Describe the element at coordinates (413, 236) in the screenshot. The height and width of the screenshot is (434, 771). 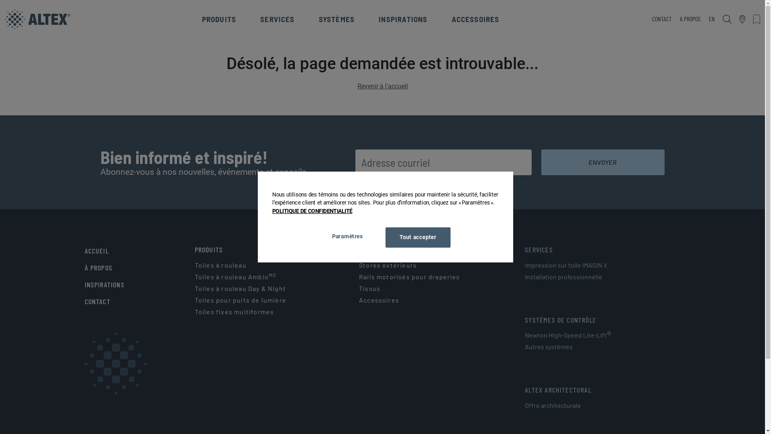
I see `Tout accepter` at that location.